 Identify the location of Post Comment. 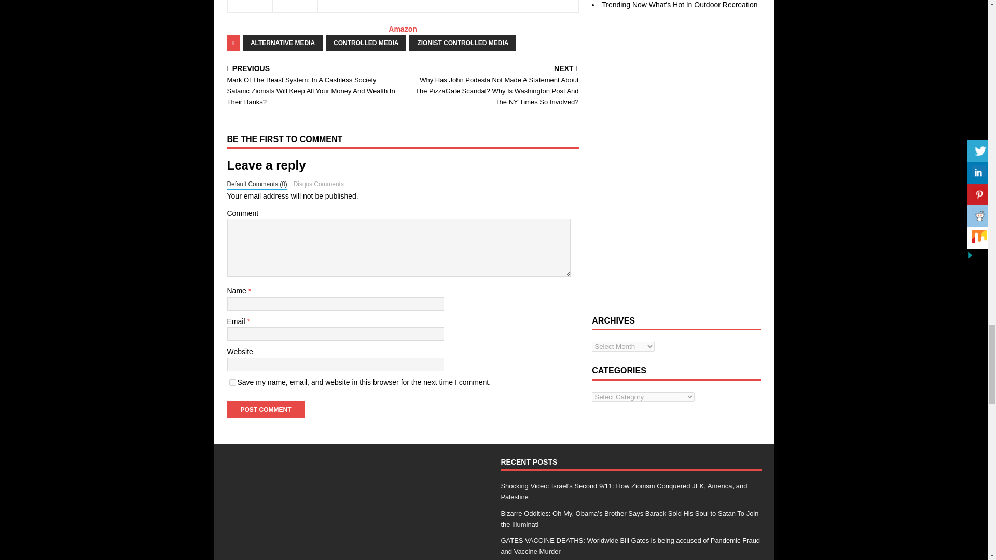
(266, 410).